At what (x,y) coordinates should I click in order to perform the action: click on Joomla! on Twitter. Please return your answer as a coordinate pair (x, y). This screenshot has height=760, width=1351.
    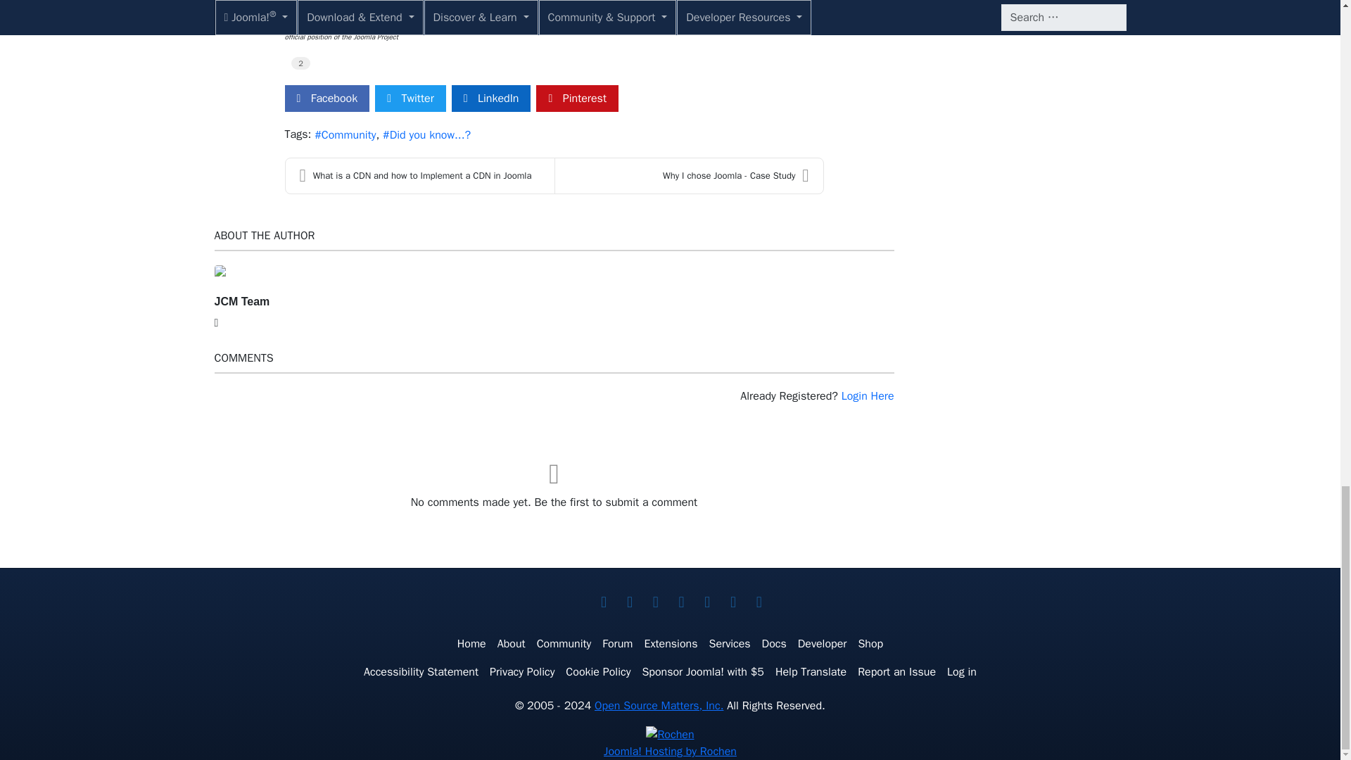
    Looking at the image, I should click on (604, 602).